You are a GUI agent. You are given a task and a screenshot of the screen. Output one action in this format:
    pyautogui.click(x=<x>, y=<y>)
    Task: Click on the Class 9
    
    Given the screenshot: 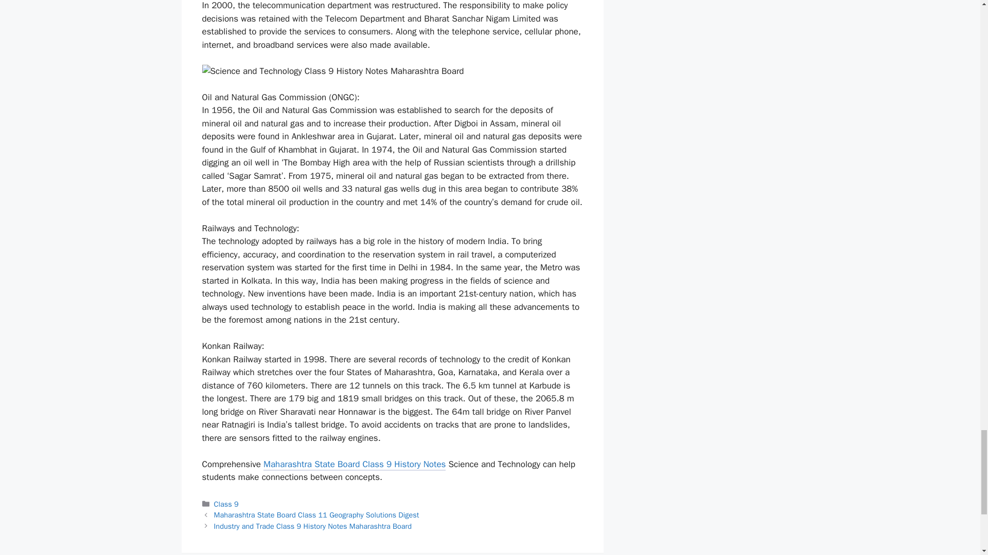 What is the action you would take?
    pyautogui.click(x=226, y=504)
    